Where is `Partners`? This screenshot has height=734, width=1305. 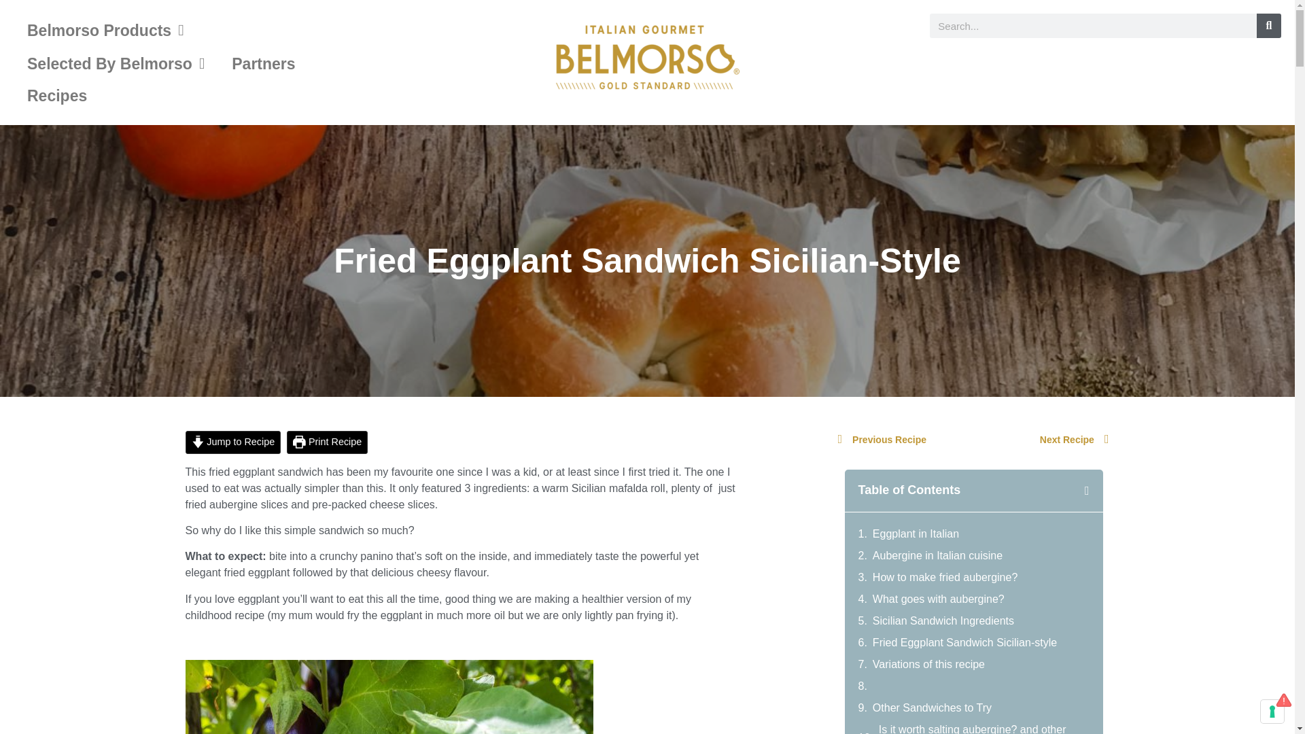 Partners is located at coordinates (262, 63).